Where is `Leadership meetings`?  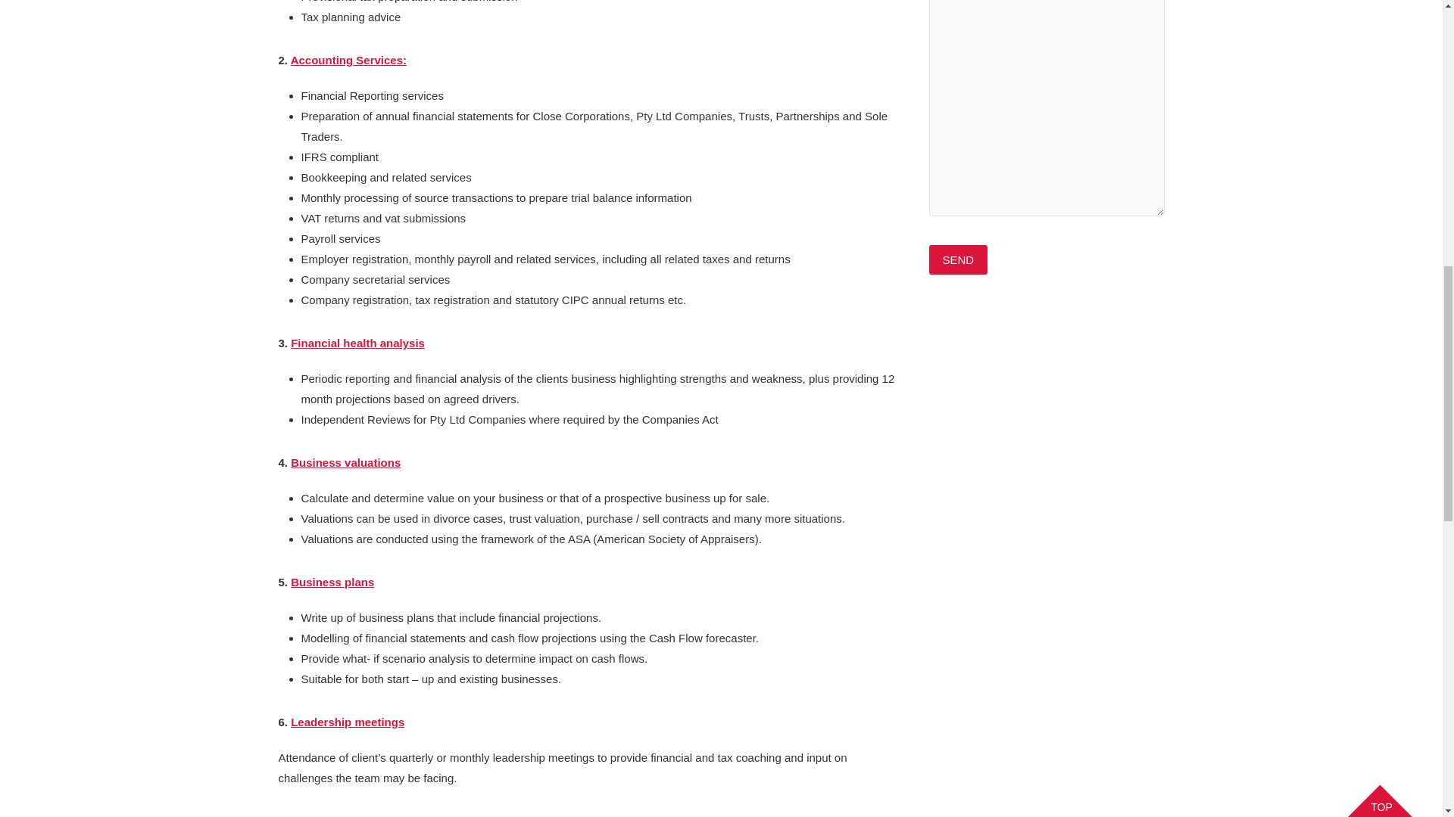
Leadership meetings is located at coordinates (347, 722).